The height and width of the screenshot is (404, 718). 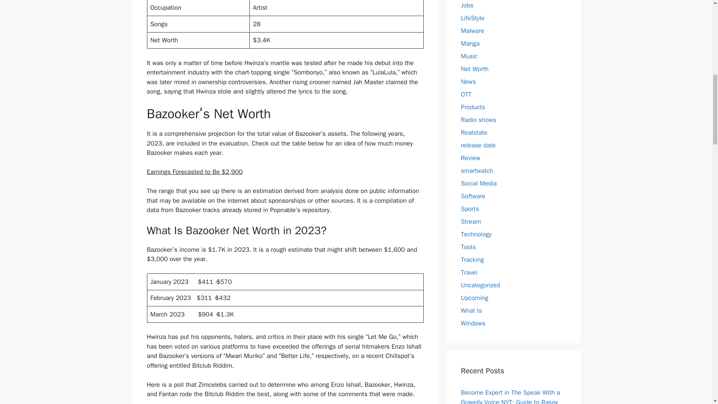 What do you see at coordinates (473, 107) in the screenshot?
I see `Products` at bounding box center [473, 107].